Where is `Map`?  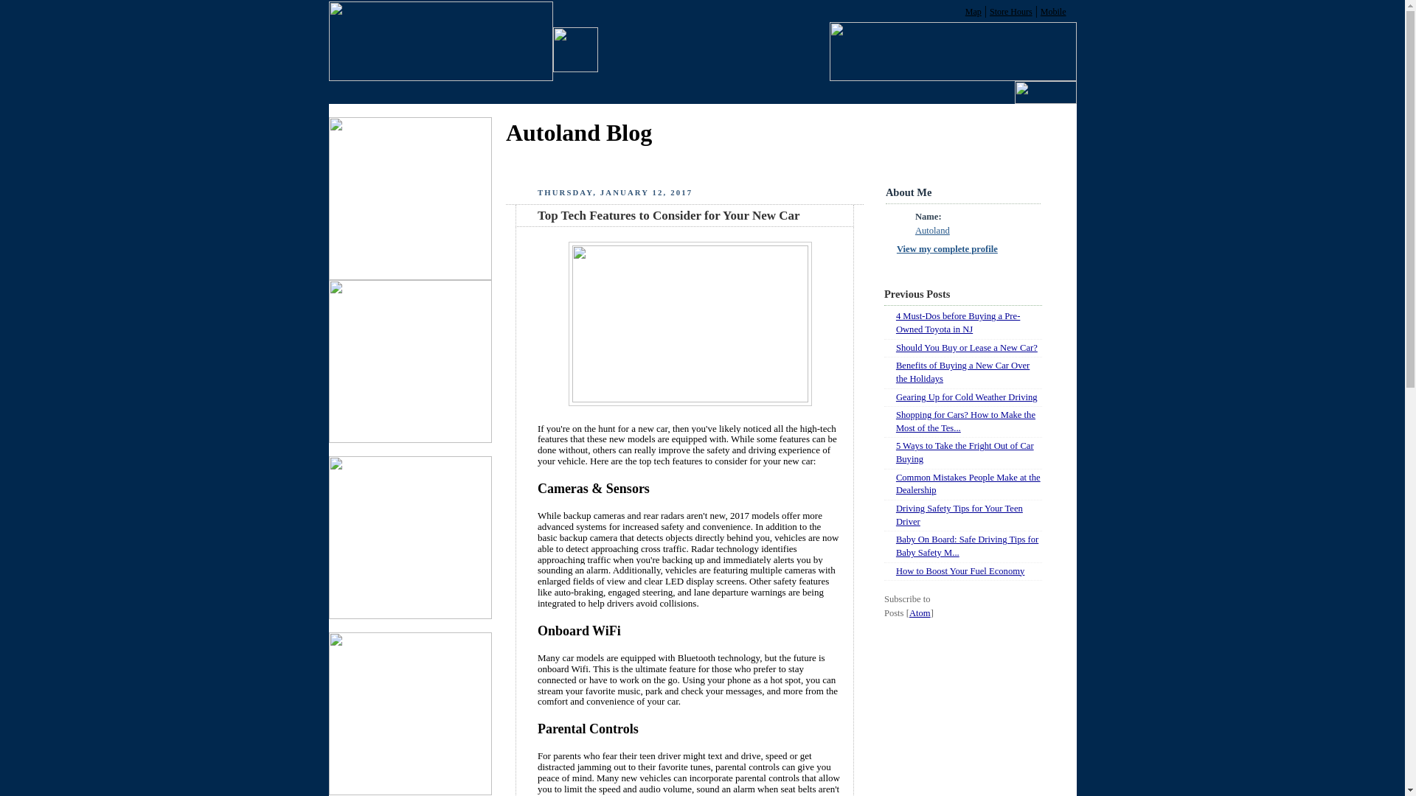
Map is located at coordinates (974, 11).